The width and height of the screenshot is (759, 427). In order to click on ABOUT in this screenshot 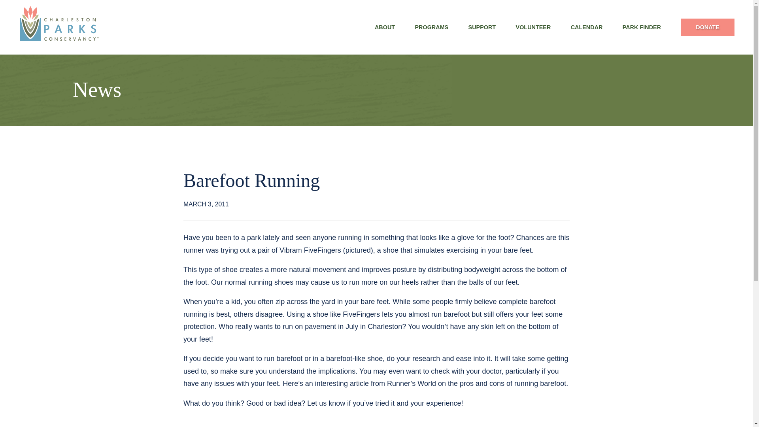, I will do `click(385, 27)`.